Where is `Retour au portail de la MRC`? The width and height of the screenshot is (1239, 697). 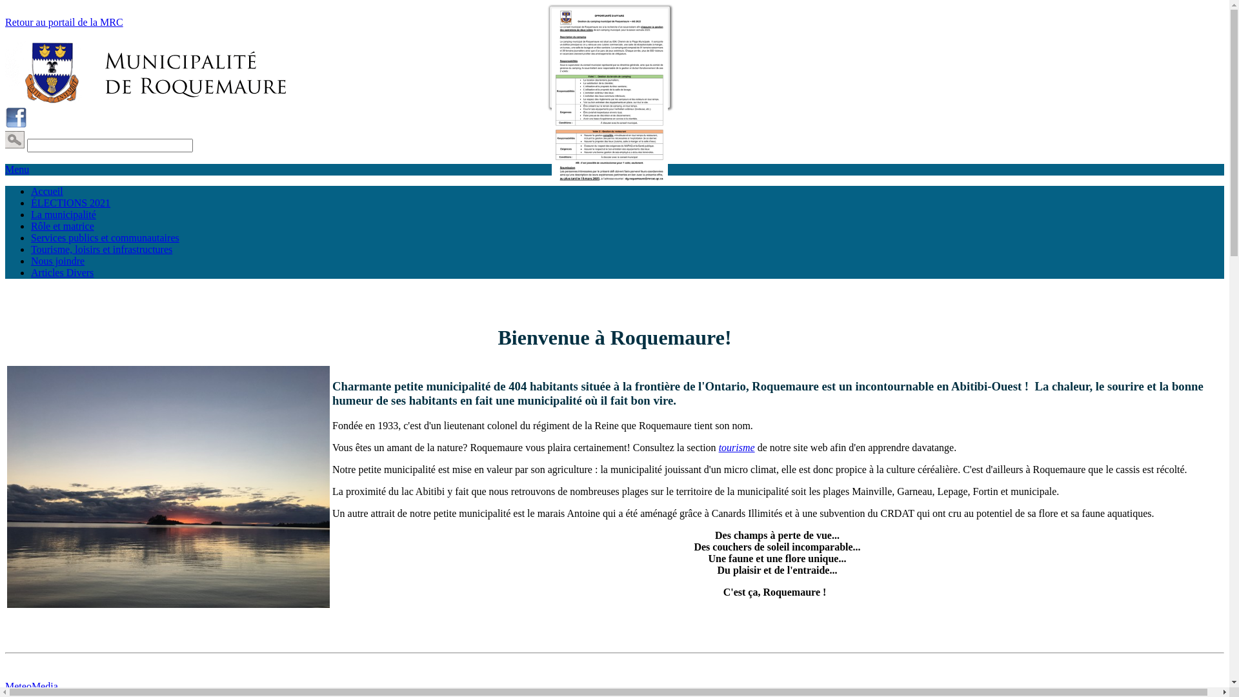 Retour au portail de la MRC is located at coordinates (65, 22).